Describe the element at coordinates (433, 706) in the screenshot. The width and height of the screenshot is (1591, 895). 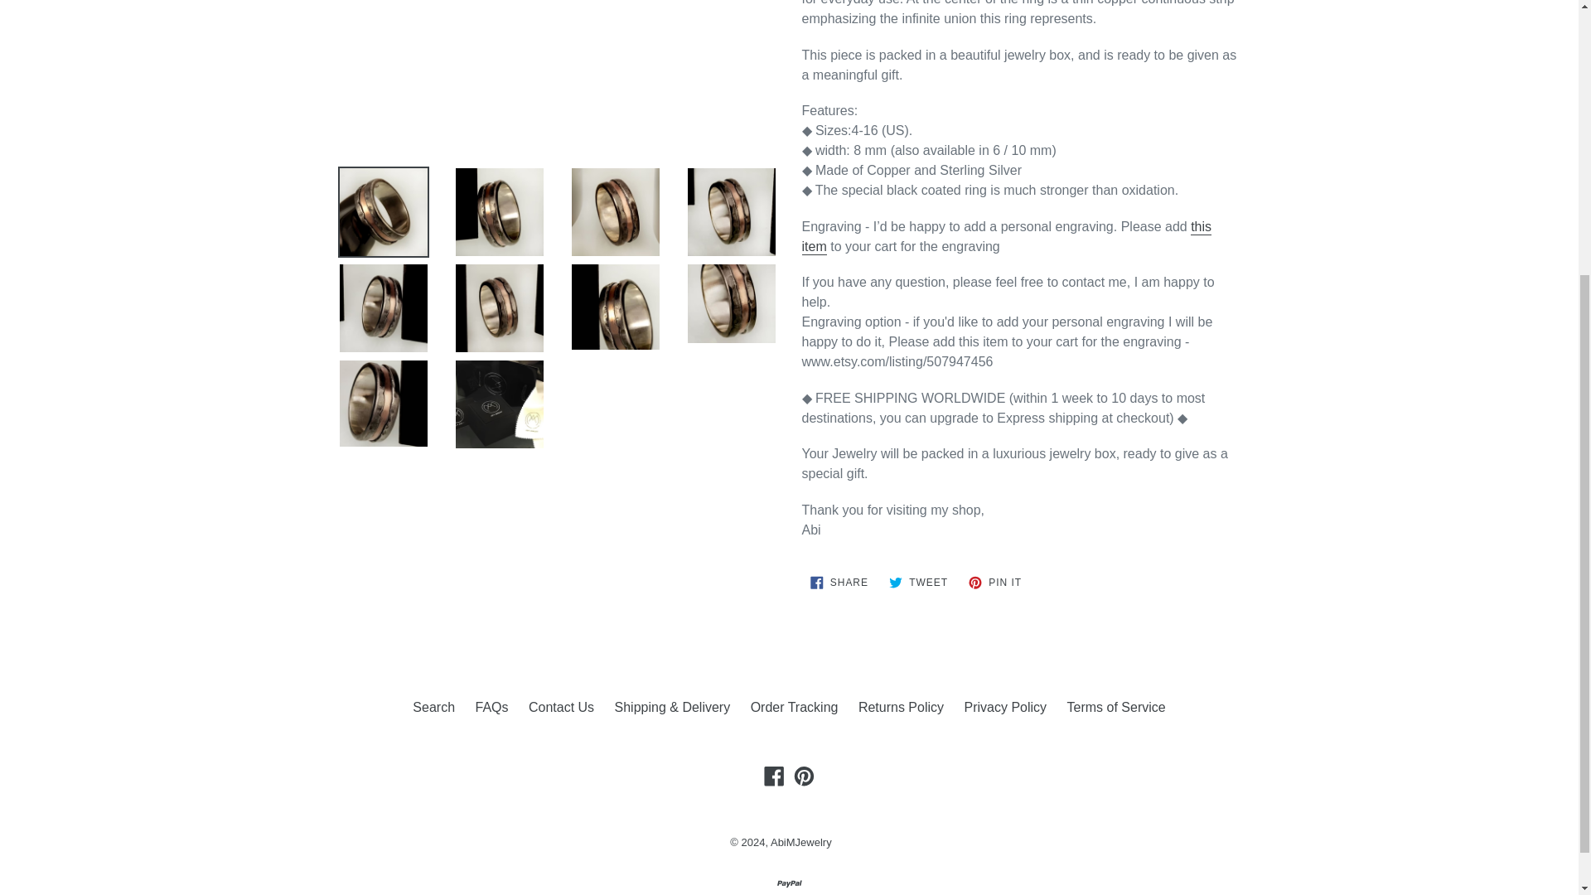
I see `Adding Engraving` at that location.